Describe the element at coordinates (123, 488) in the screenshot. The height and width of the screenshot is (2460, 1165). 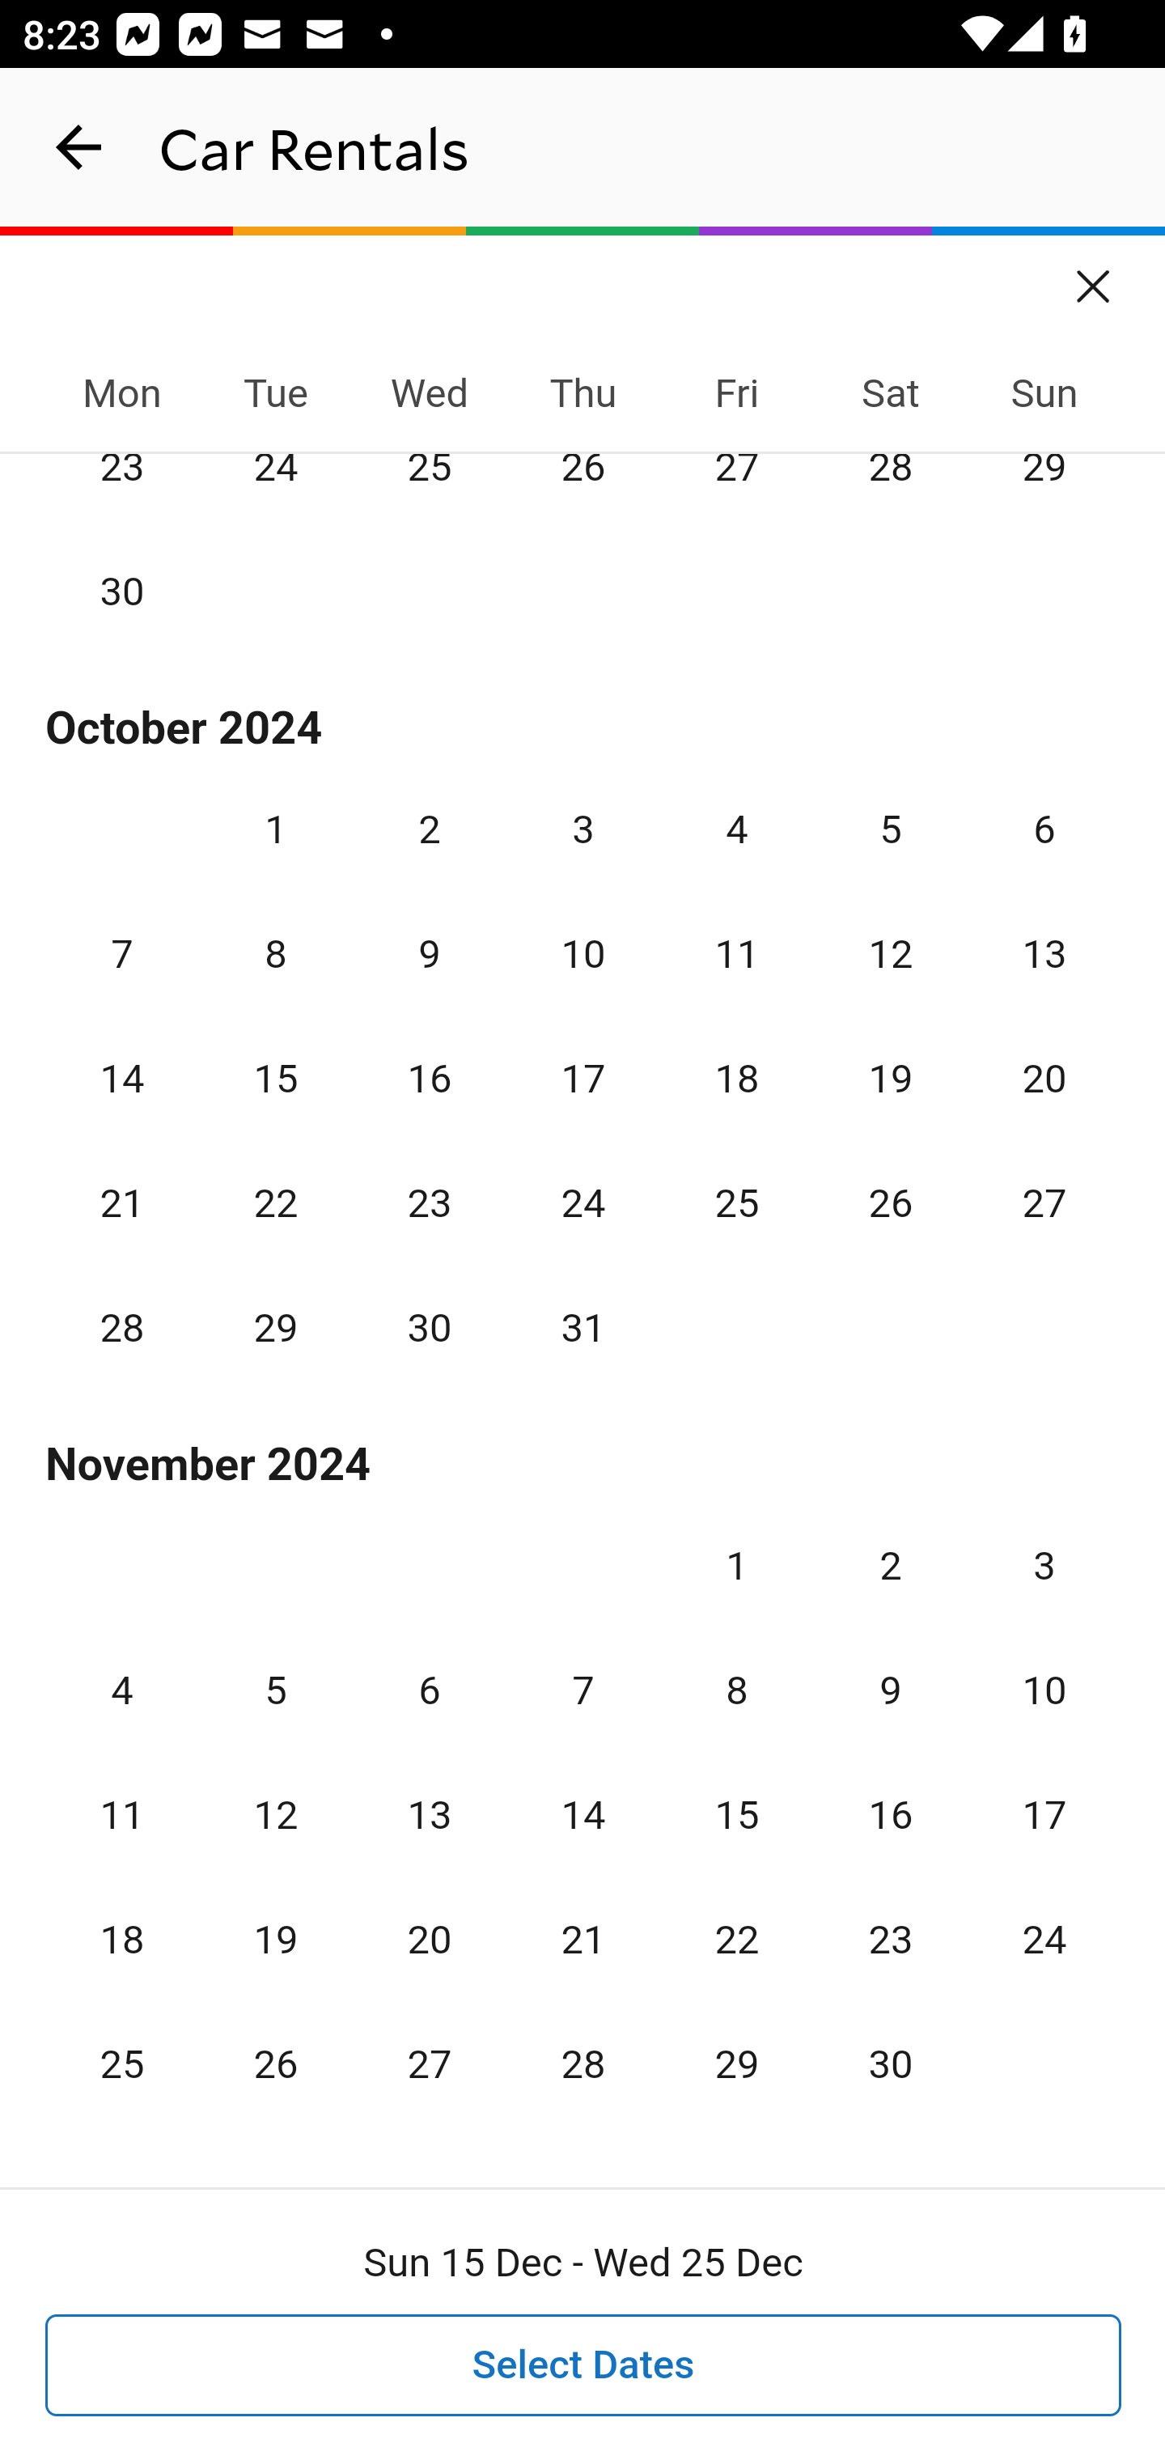
I see `23 September 2024` at that location.